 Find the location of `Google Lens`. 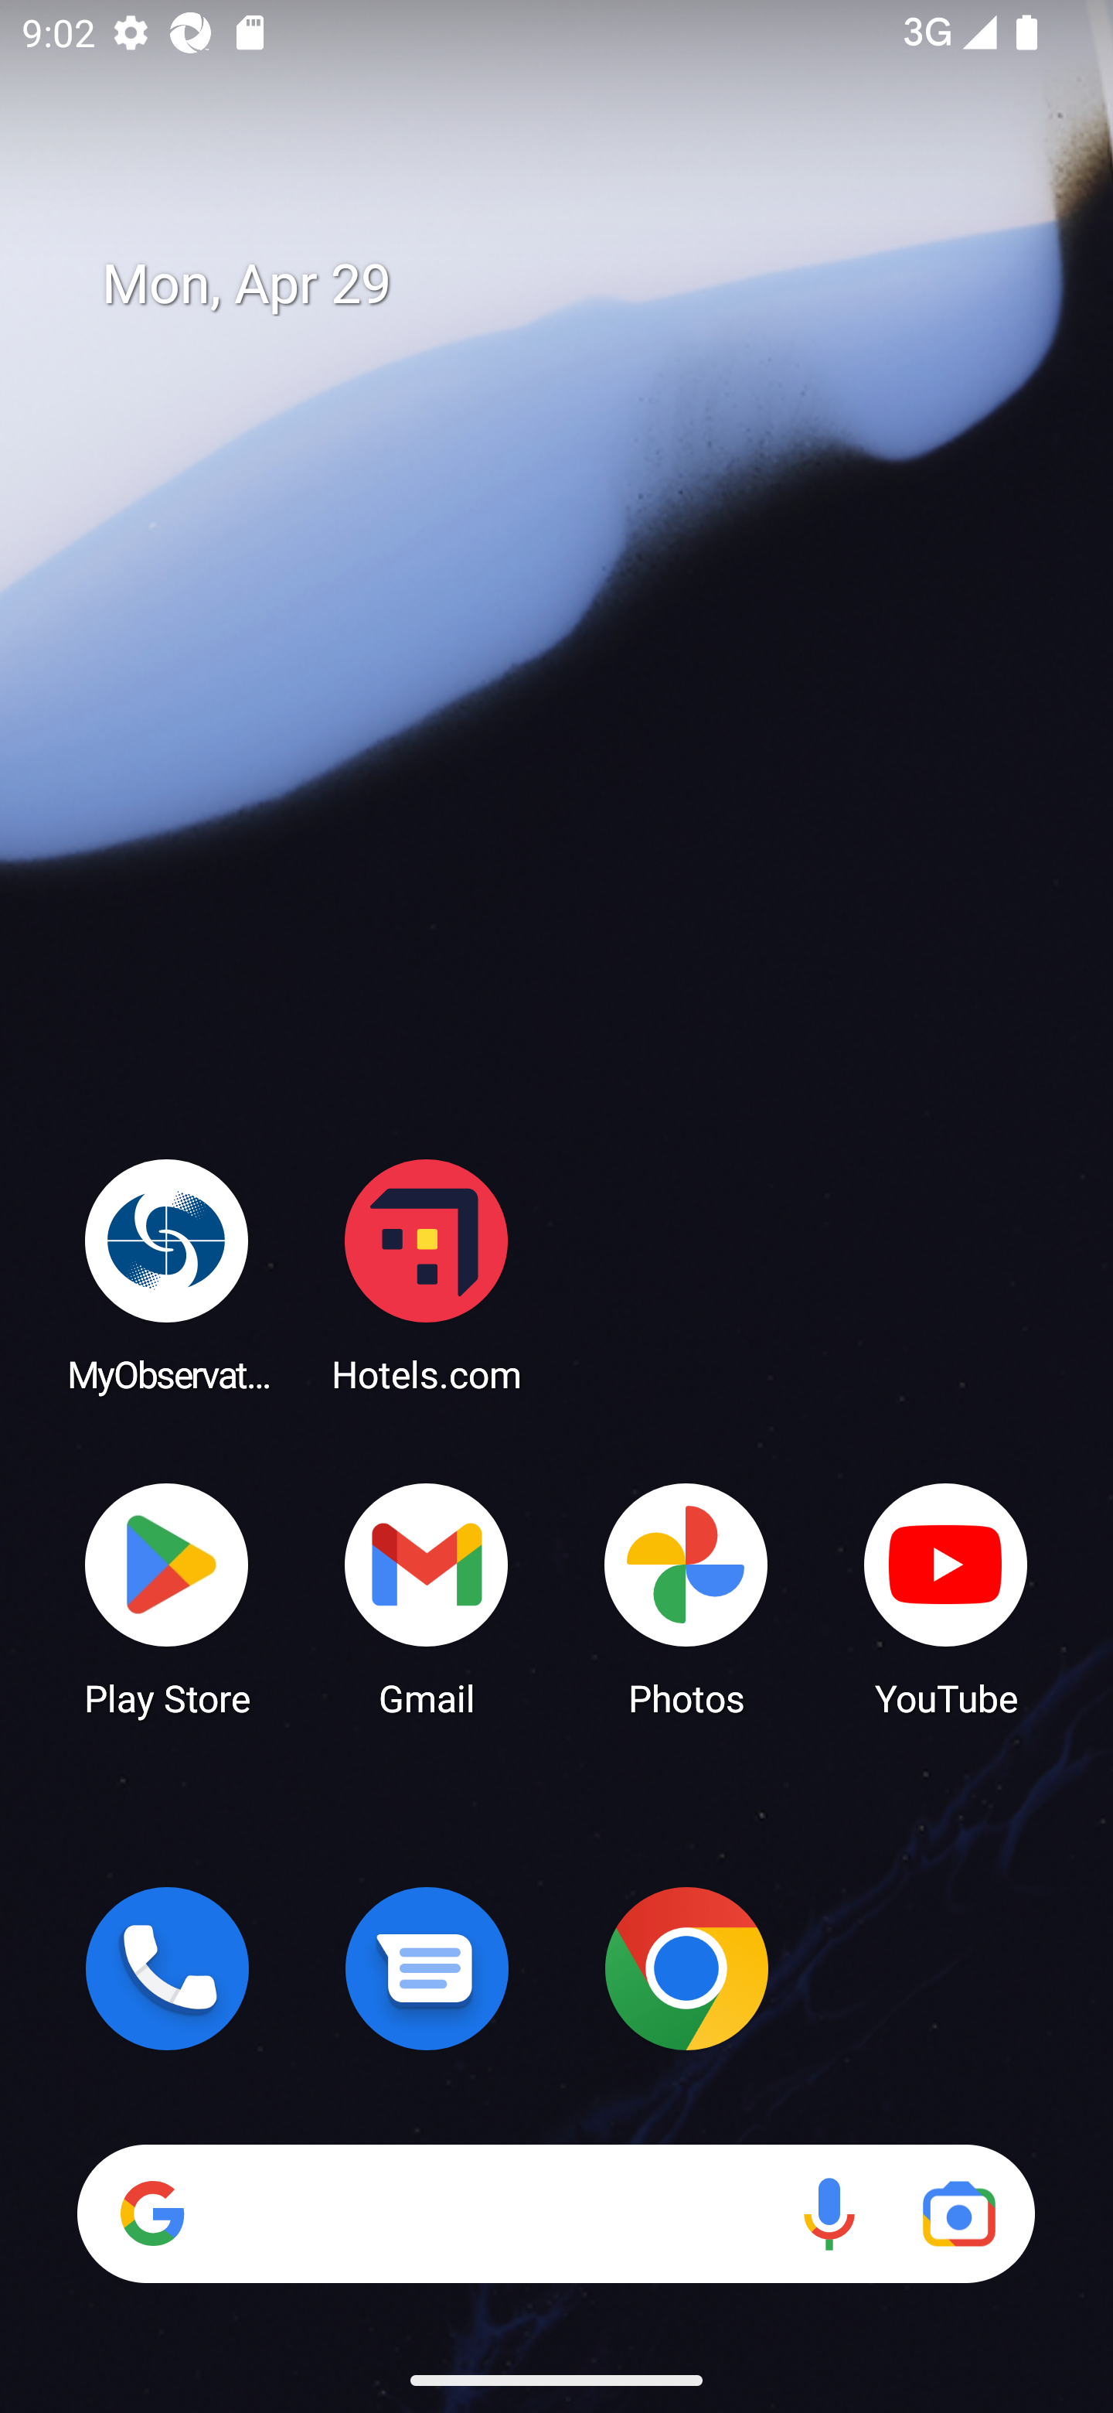

Google Lens is located at coordinates (958, 2213).